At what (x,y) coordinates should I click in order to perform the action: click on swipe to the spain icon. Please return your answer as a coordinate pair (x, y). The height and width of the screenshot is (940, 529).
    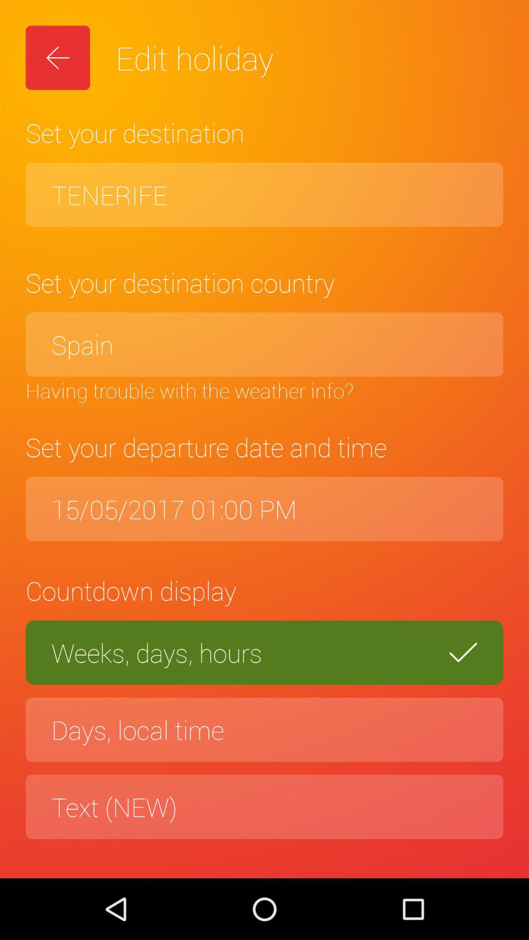
    Looking at the image, I should click on (264, 345).